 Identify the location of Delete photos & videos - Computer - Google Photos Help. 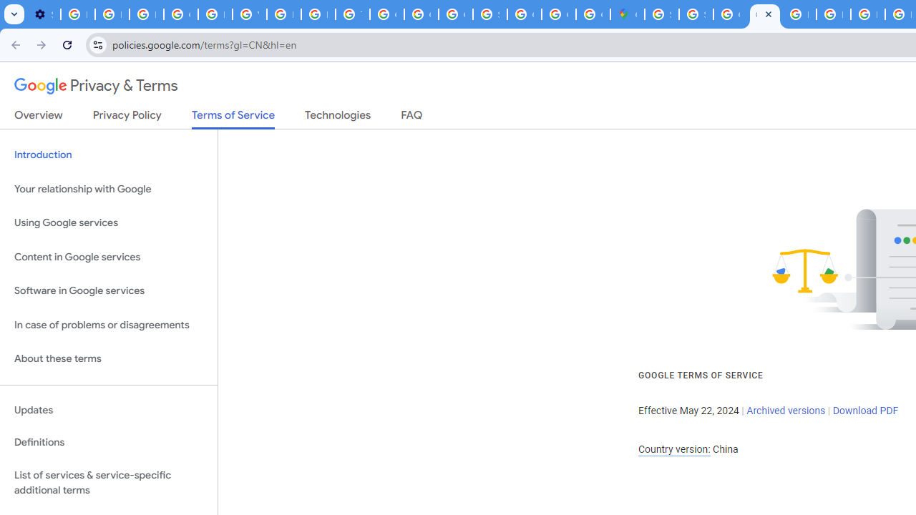
(77, 14).